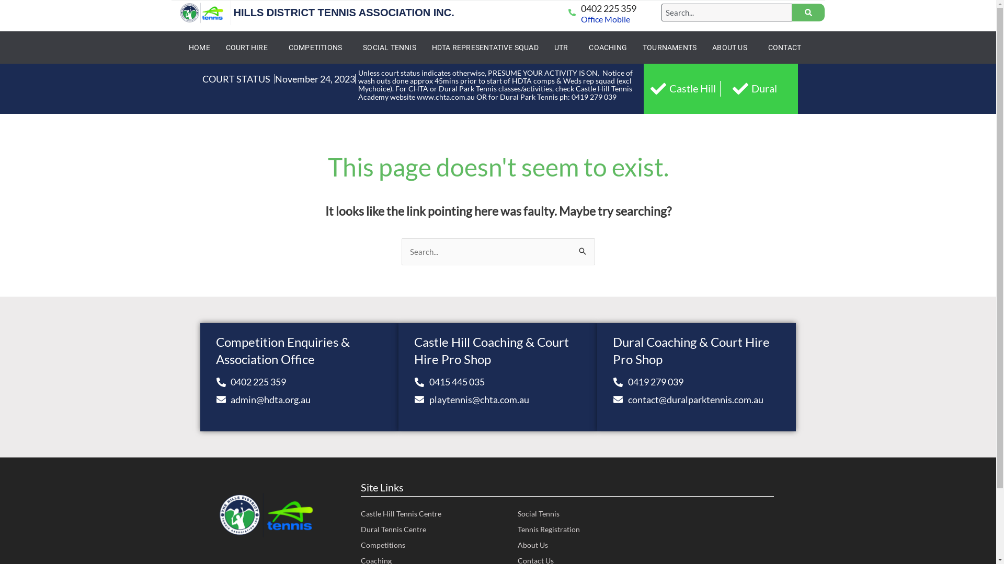 Image resolution: width=1004 pixels, height=564 pixels. What do you see at coordinates (200, 48) in the screenshot?
I see `HOME` at bounding box center [200, 48].